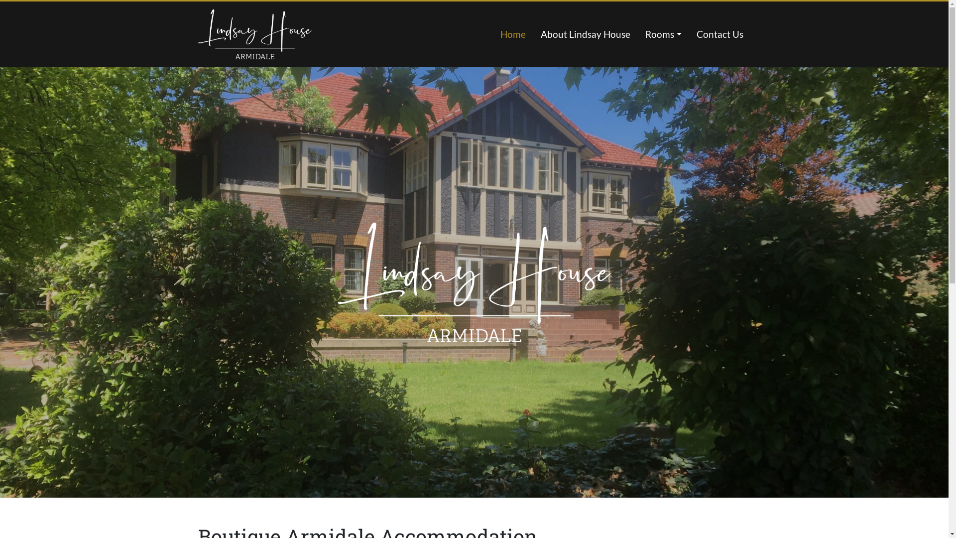  I want to click on Skip to content, so click(948, 0).